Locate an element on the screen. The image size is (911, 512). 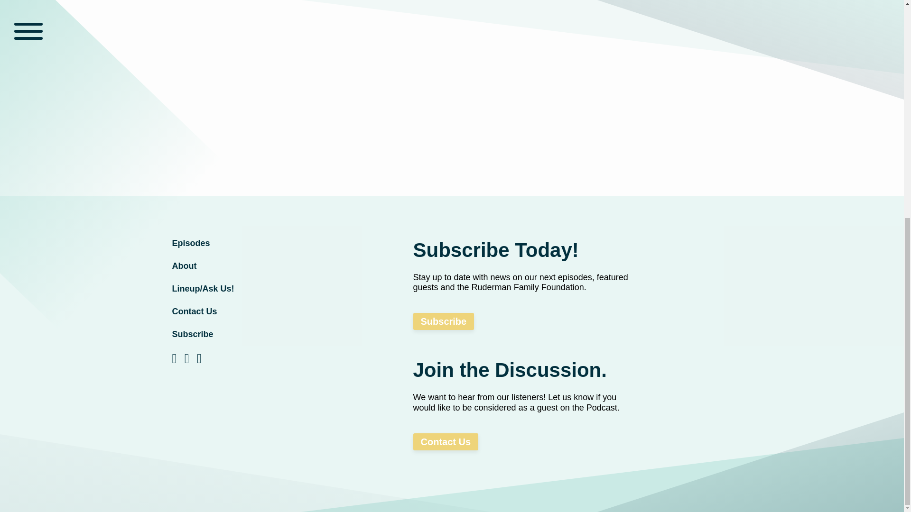
Contact Us is located at coordinates (445, 442).